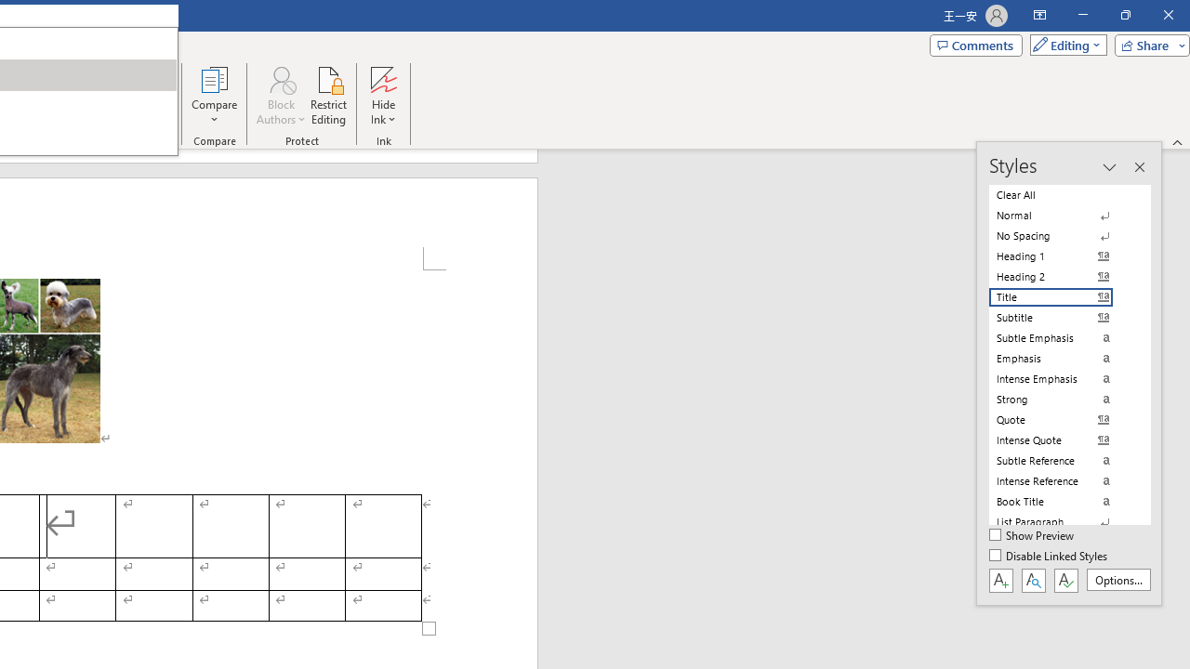 The height and width of the screenshot is (669, 1190). Describe the element at coordinates (214, 95) in the screenshot. I see `Compare` at that location.